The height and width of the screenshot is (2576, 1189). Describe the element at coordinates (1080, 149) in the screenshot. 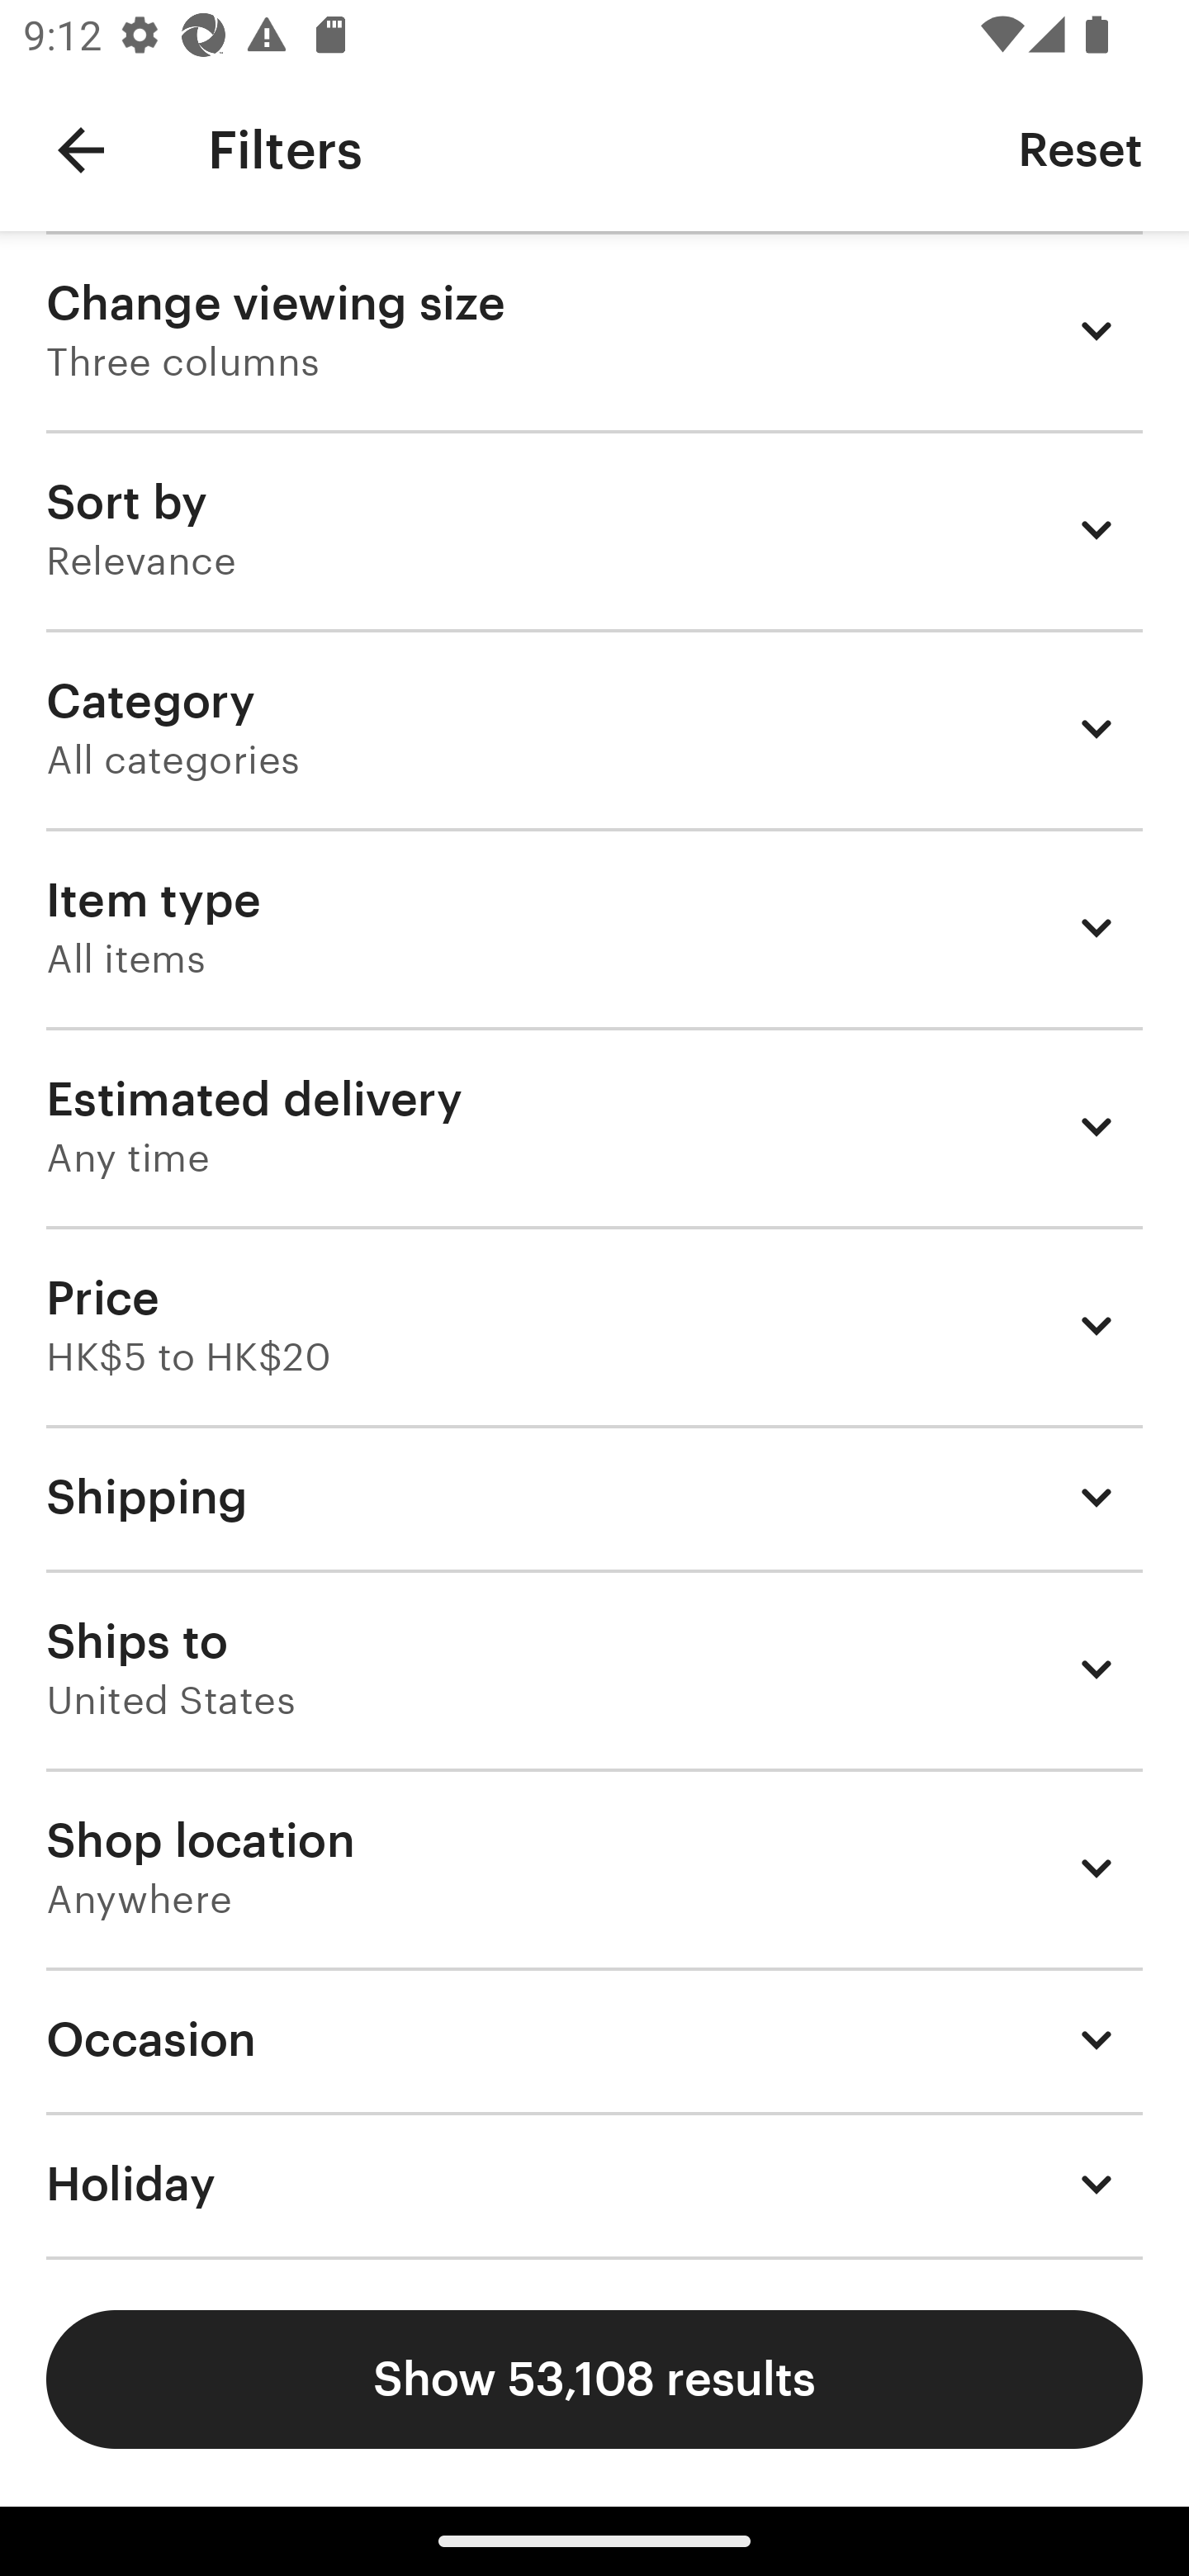

I see `Reset` at that location.